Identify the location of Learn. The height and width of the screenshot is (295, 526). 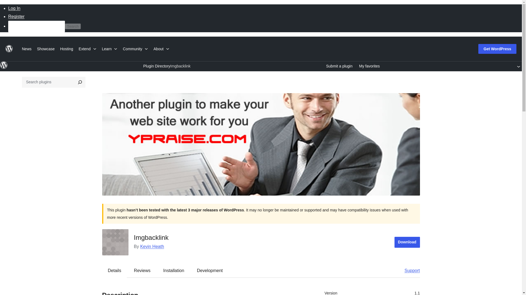
(110, 48).